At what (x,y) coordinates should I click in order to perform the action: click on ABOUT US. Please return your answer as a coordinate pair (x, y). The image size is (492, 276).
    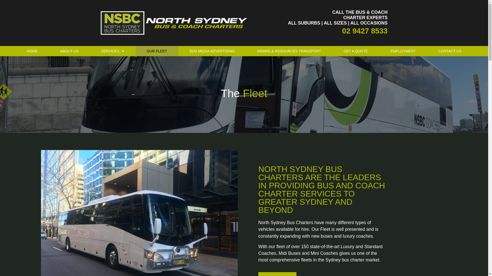
    Looking at the image, I should click on (69, 51).